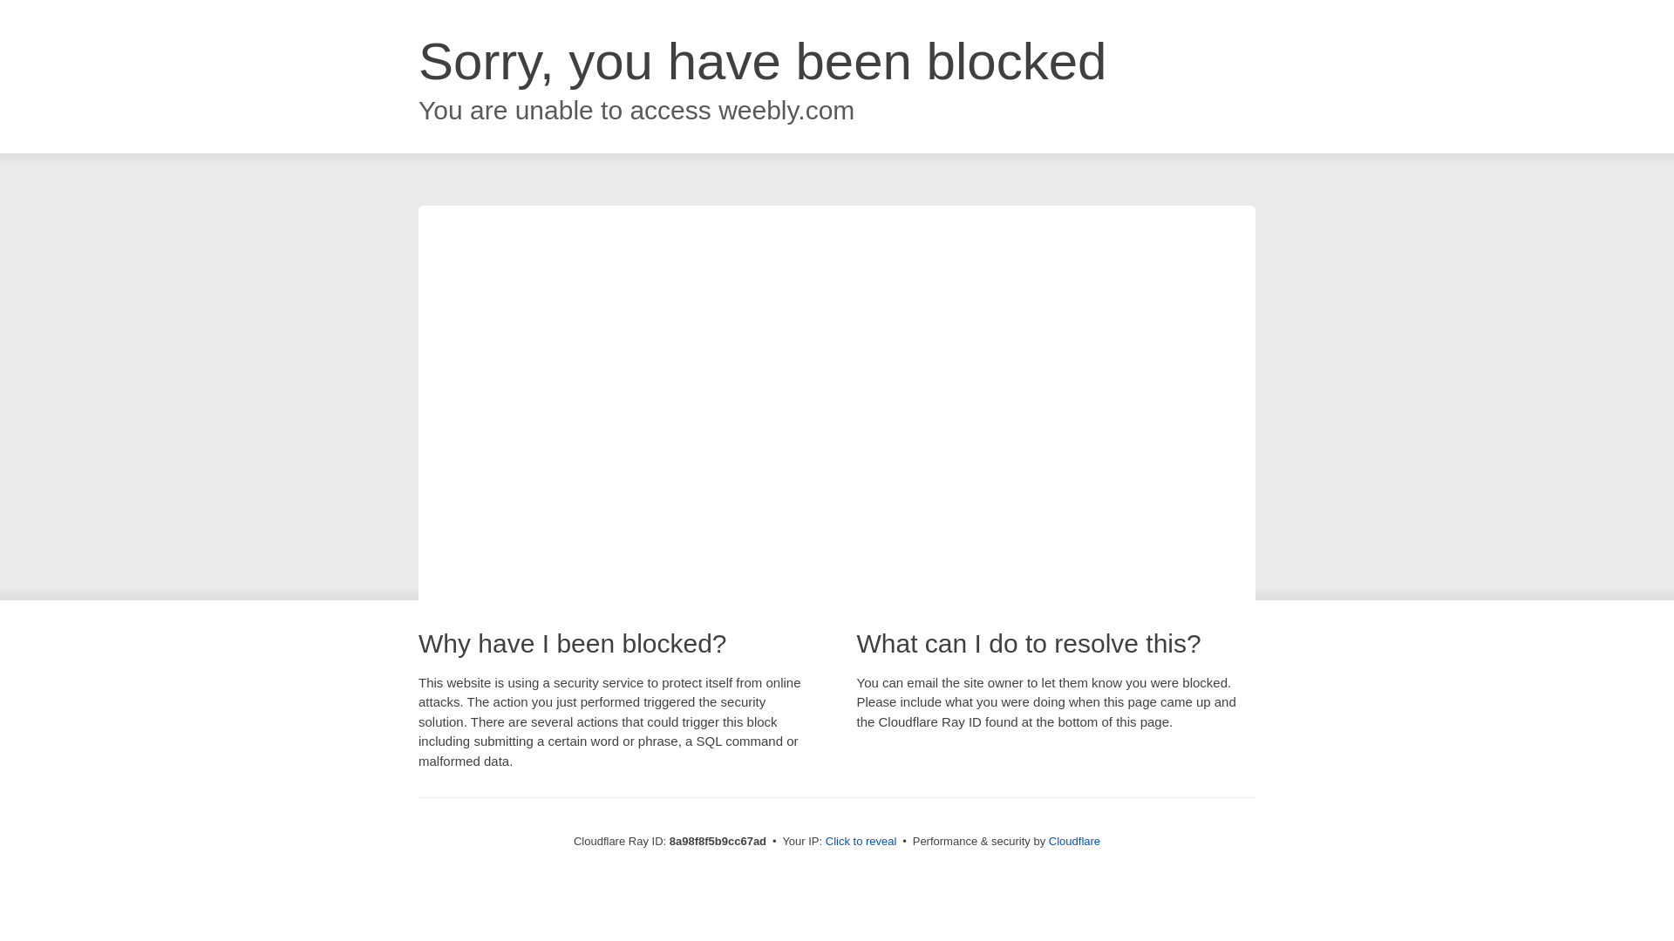  I want to click on Cloudflare, so click(1074, 841).